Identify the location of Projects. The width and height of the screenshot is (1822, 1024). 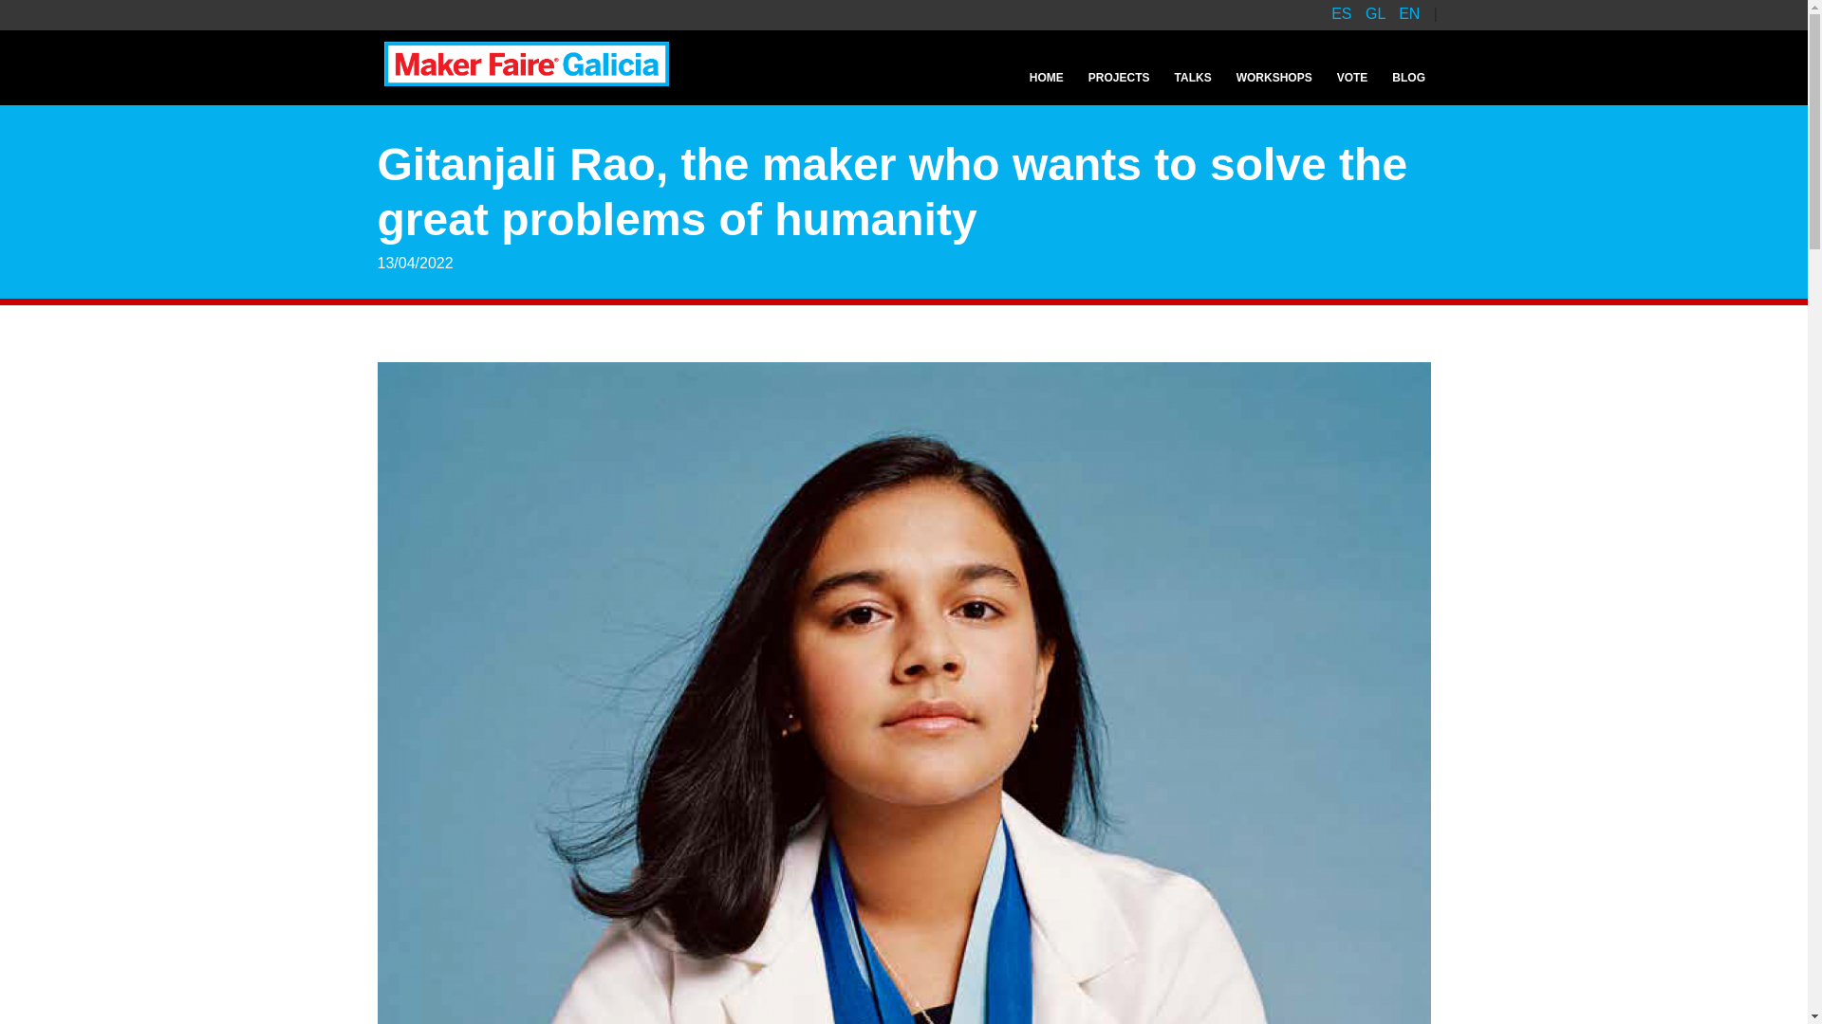
(1119, 78).